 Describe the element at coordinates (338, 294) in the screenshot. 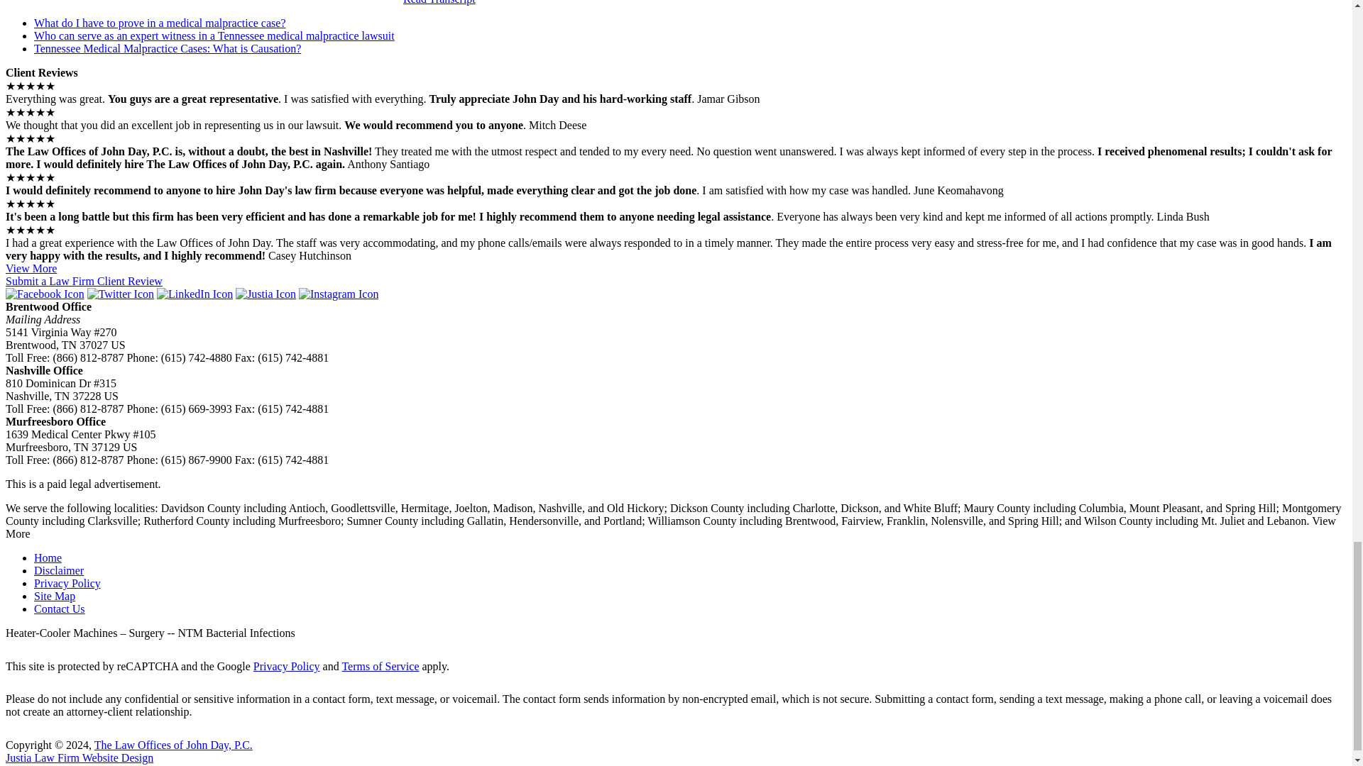

I see `Instagram` at that location.